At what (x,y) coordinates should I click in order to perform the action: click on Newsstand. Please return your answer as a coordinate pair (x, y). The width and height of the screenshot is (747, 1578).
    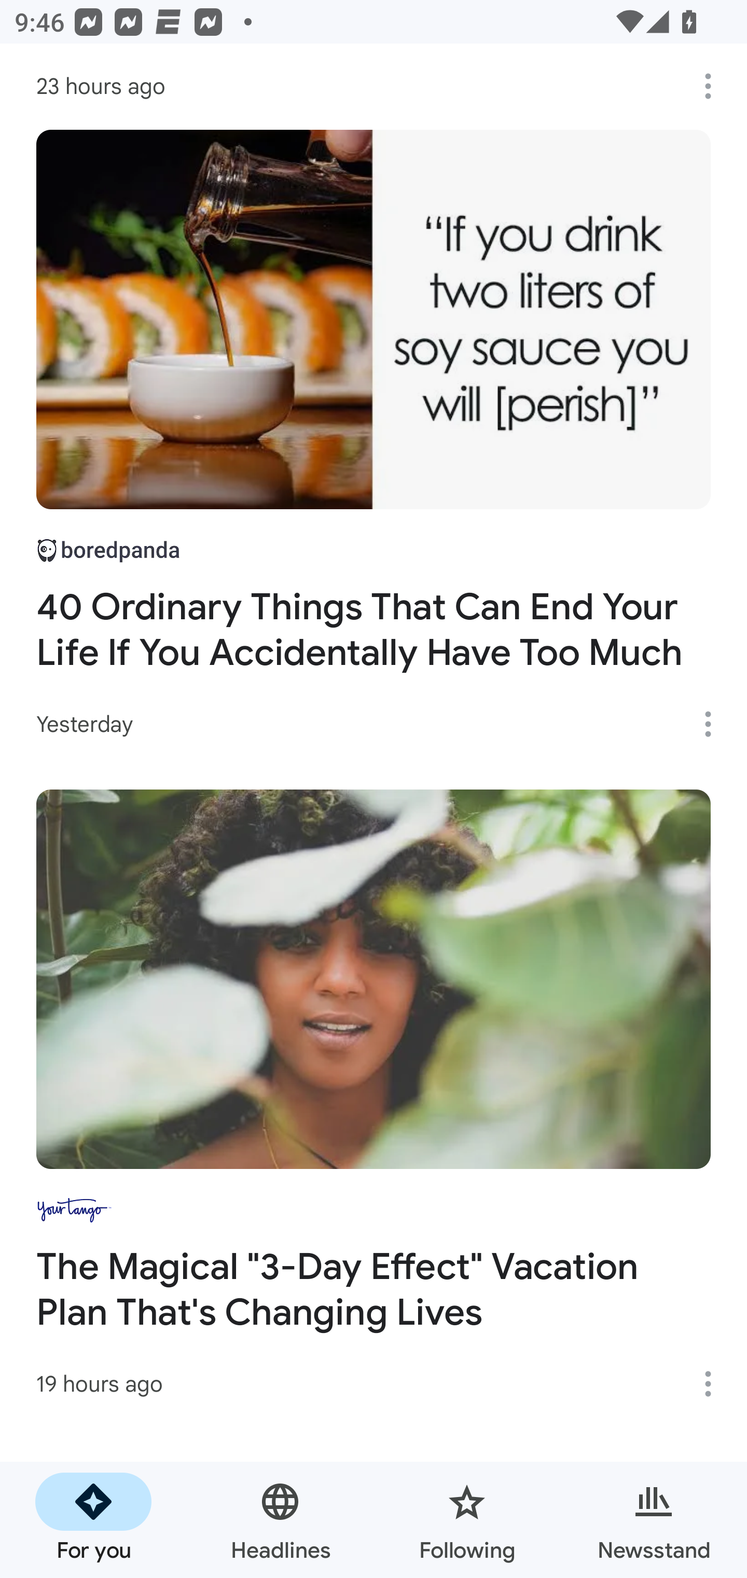
    Looking at the image, I should click on (654, 1520).